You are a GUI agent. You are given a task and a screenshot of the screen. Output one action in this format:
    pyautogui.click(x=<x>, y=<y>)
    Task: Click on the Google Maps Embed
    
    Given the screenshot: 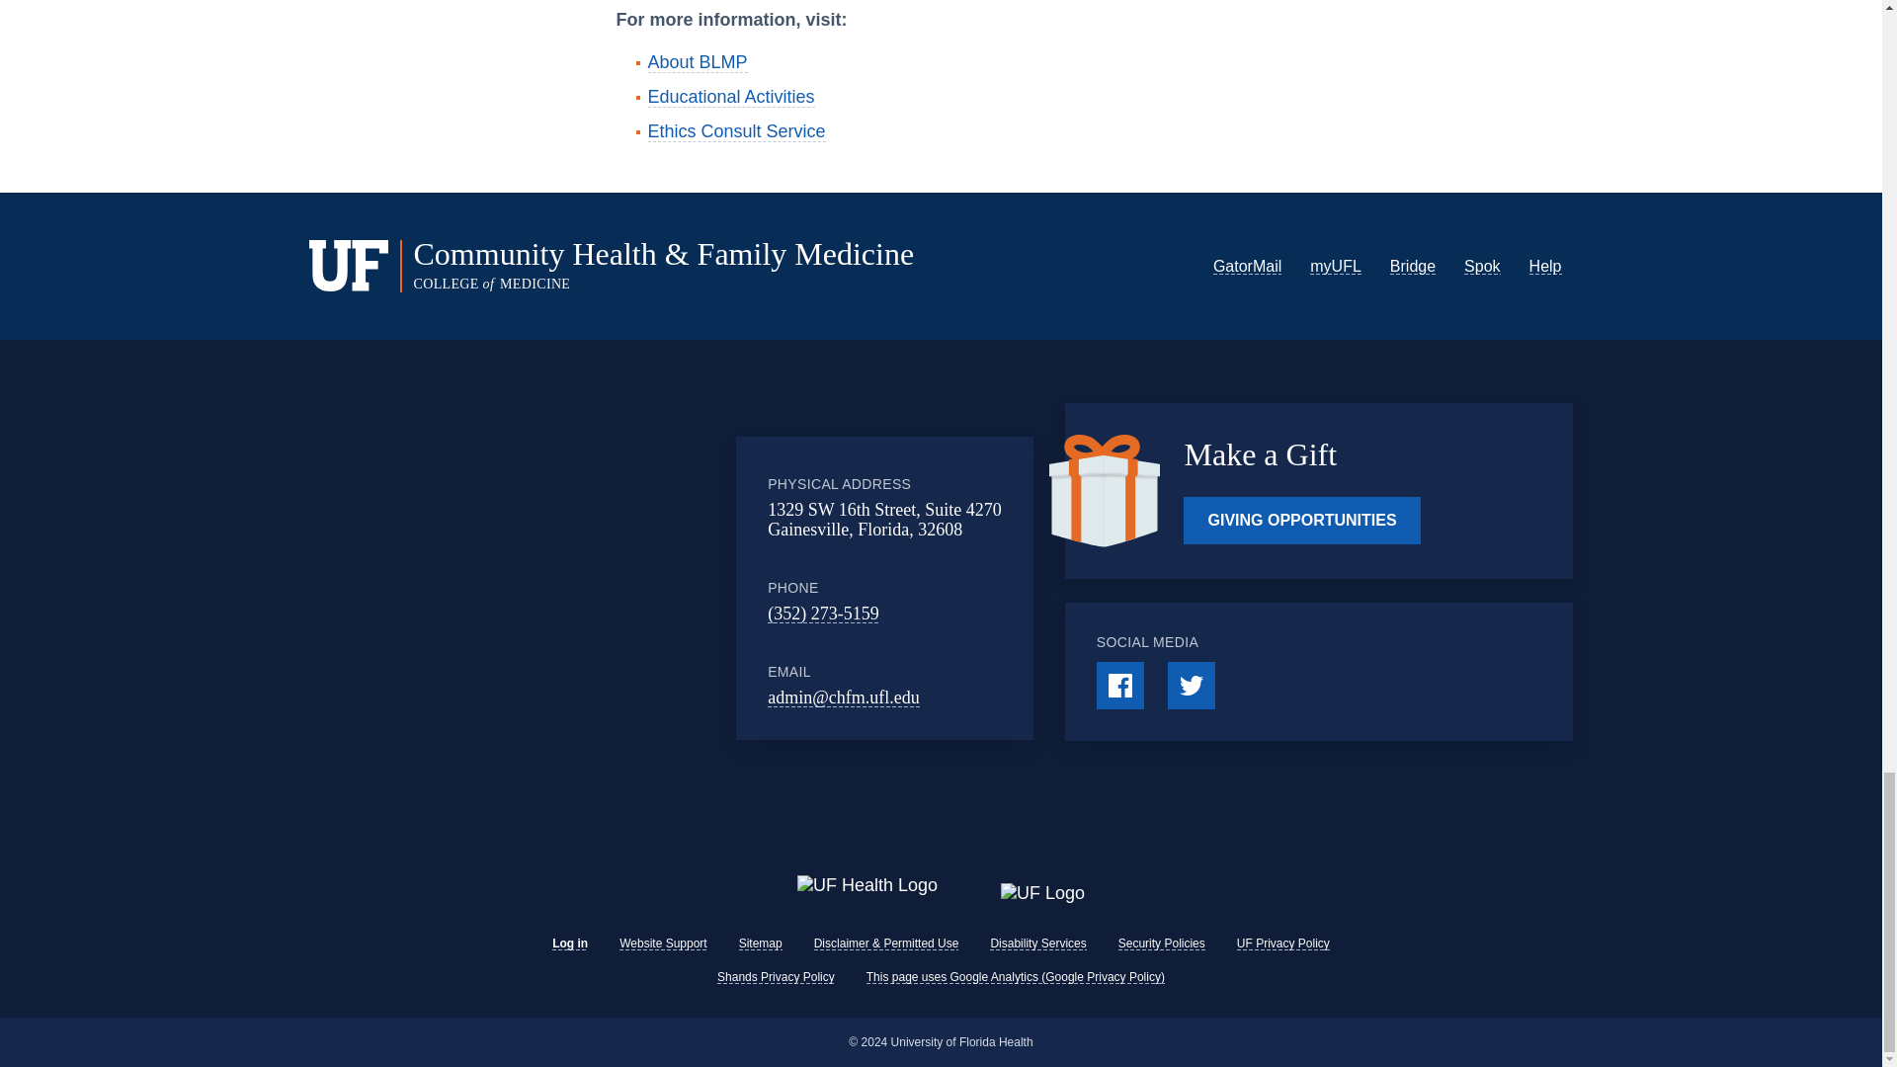 What is the action you would take?
    pyautogui.click(x=585, y=587)
    